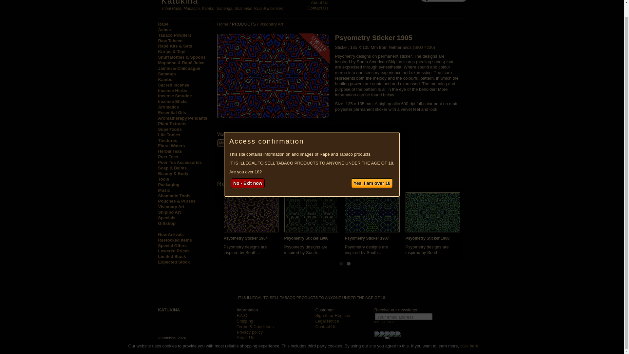  Describe the element at coordinates (184, 85) in the screenshot. I see `Sacred Incense` at that location.